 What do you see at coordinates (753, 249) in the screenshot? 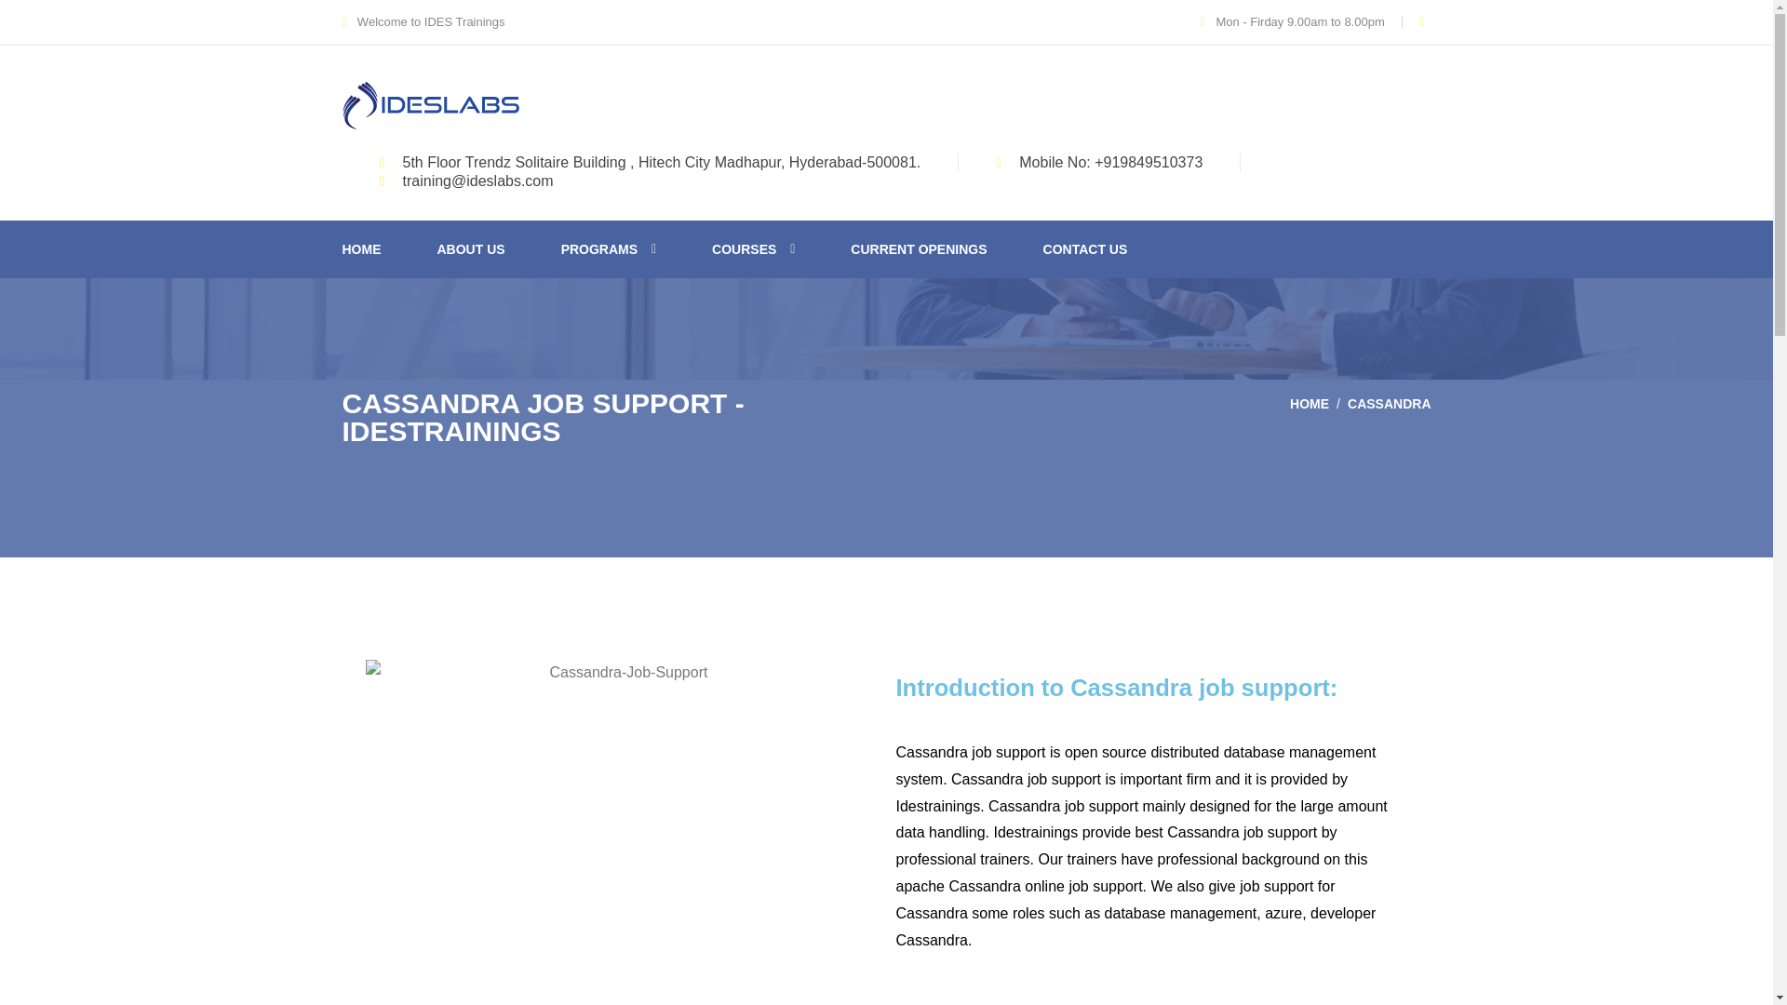
I see `COURSES` at bounding box center [753, 249].